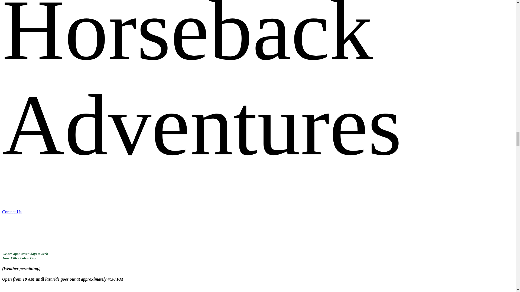 This screenshot has height=292, width=520. Describe the element at coordinates (53, 212) in the screenshot. I see `Contact Us` at that location.